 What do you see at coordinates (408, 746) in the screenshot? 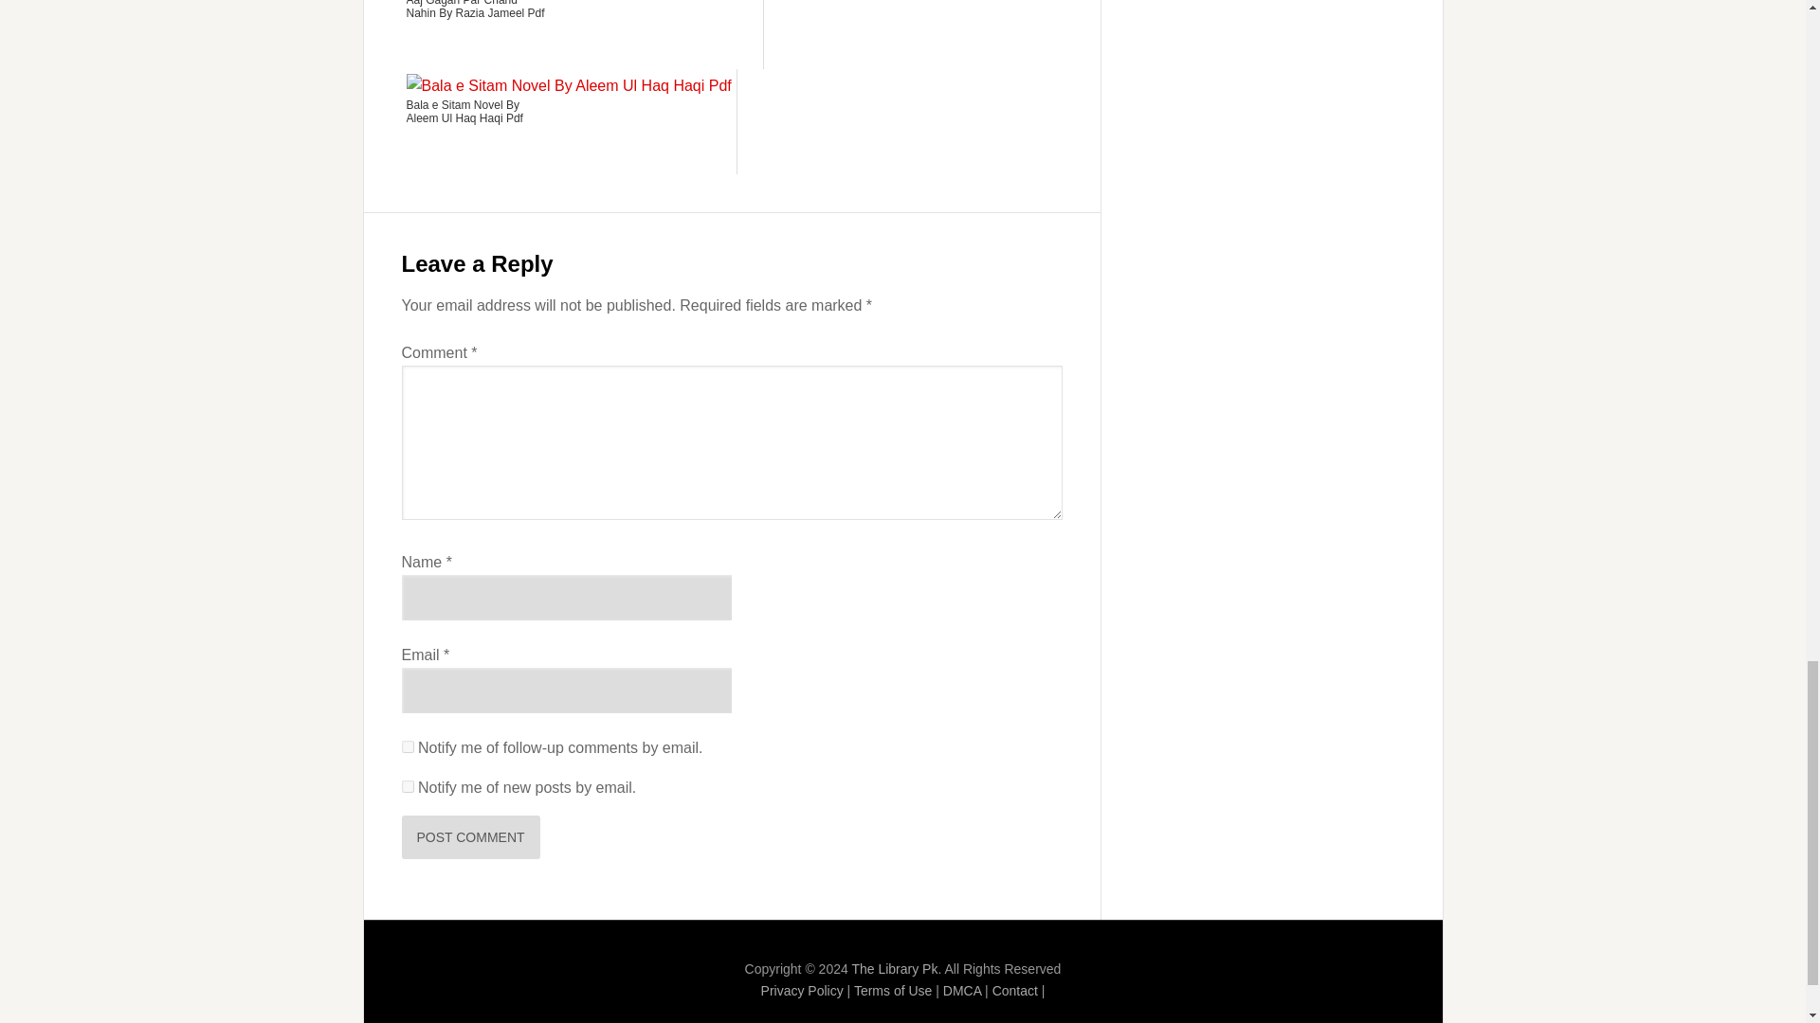
I see `subscribe` at bounding box center [408, 746].